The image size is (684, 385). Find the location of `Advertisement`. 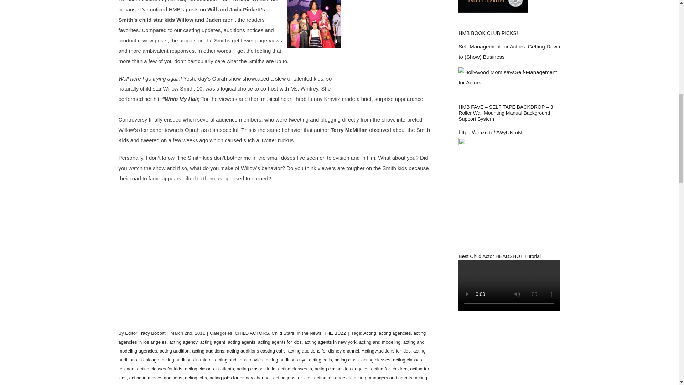

Advertisement is located at coordinates (385, 42).